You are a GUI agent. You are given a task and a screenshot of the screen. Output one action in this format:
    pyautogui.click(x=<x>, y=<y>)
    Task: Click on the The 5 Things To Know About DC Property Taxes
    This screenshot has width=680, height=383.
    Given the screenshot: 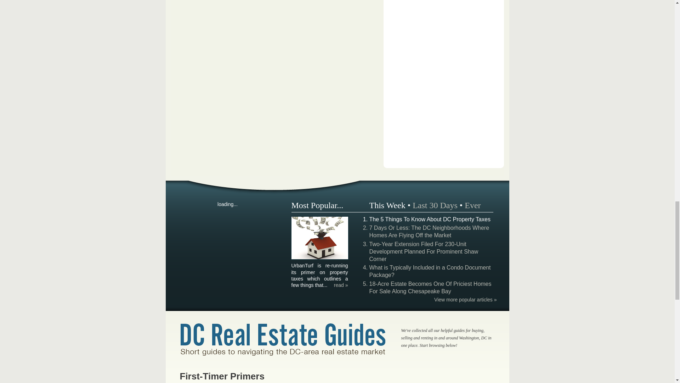 What is the action you would take?
    pyautogui.click(x=319, y=258)
    